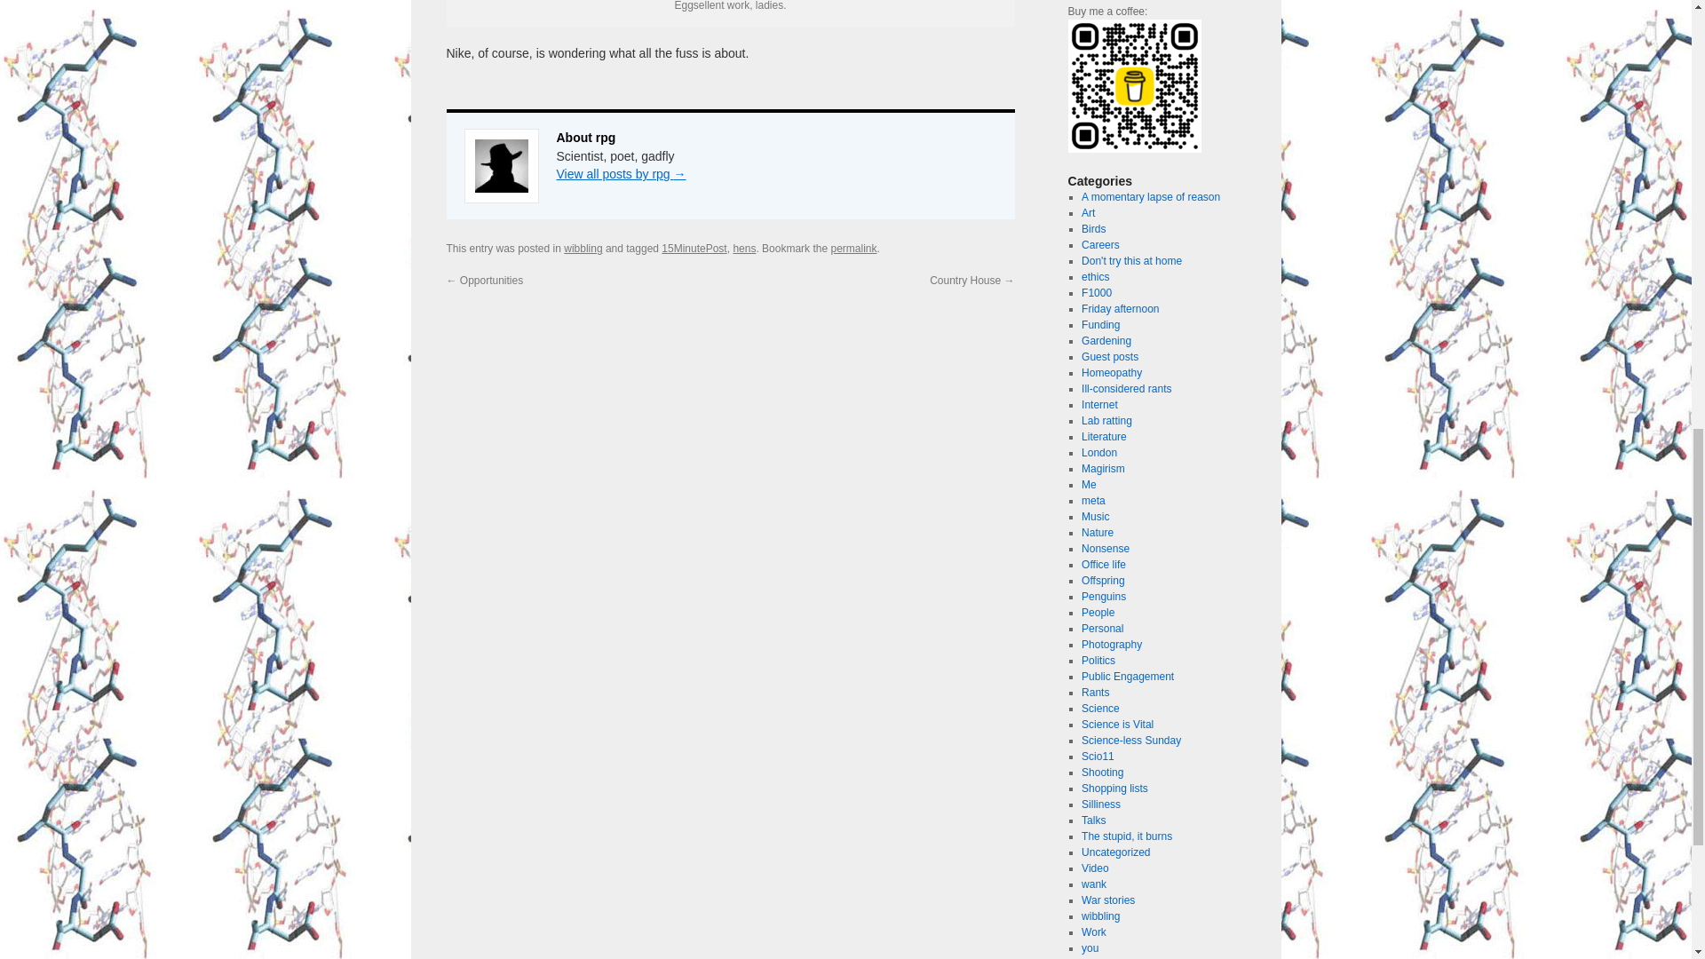 This screenshot has width=1705, height=959. I want to click on wibbling, so click(583, 249).